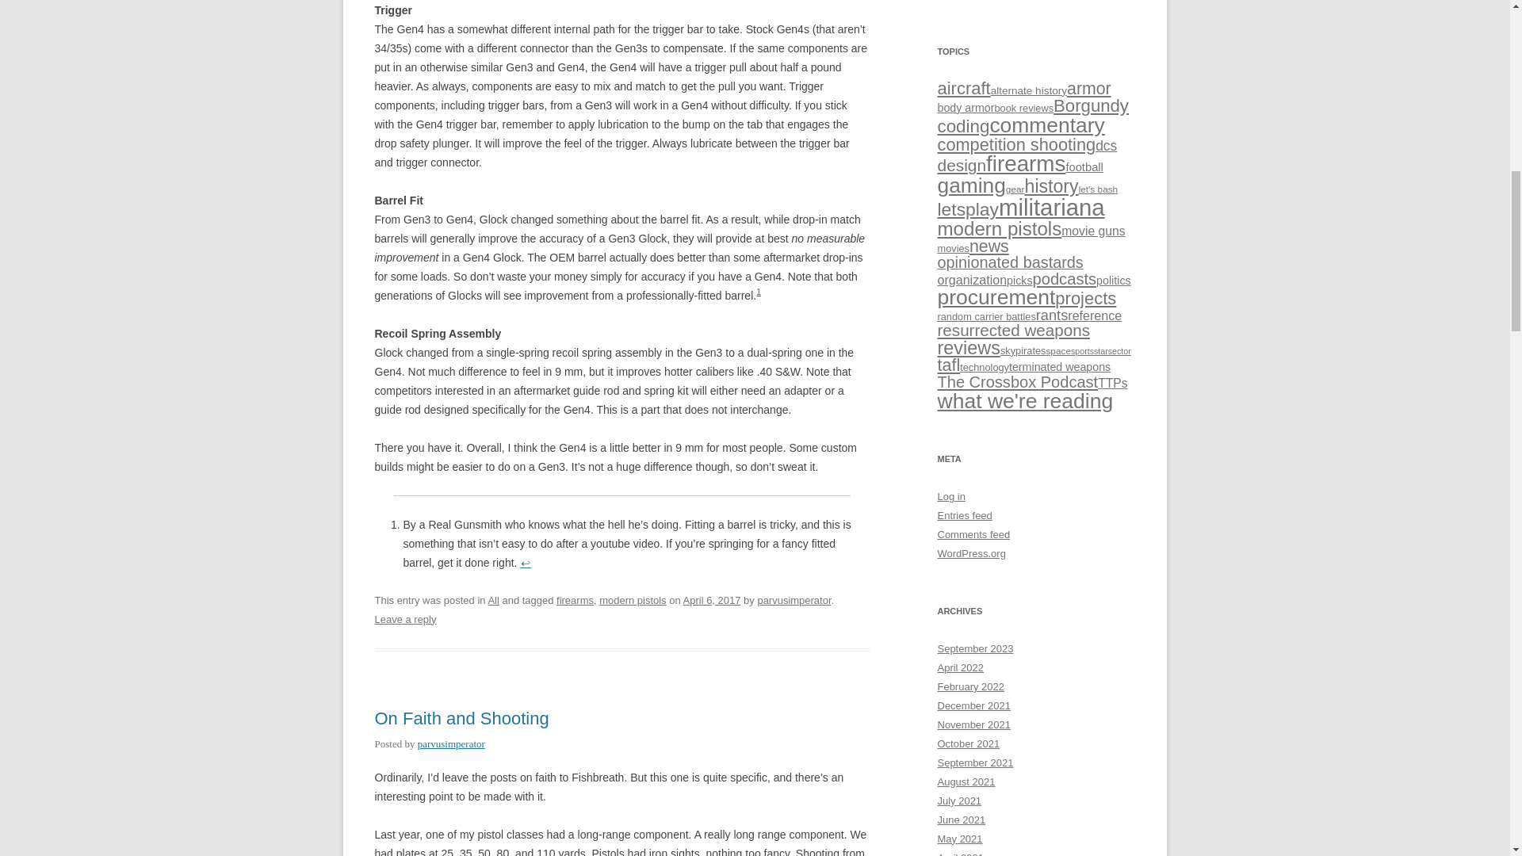 This screenshot has height=856, width=1522. Describe the element at coordinates (451, 743) in the screenshot. I see `parvusimperator` at that location.